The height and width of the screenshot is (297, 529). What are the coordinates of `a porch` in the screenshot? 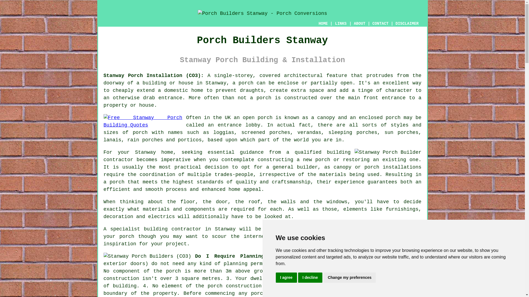 It's located at (114, 182).